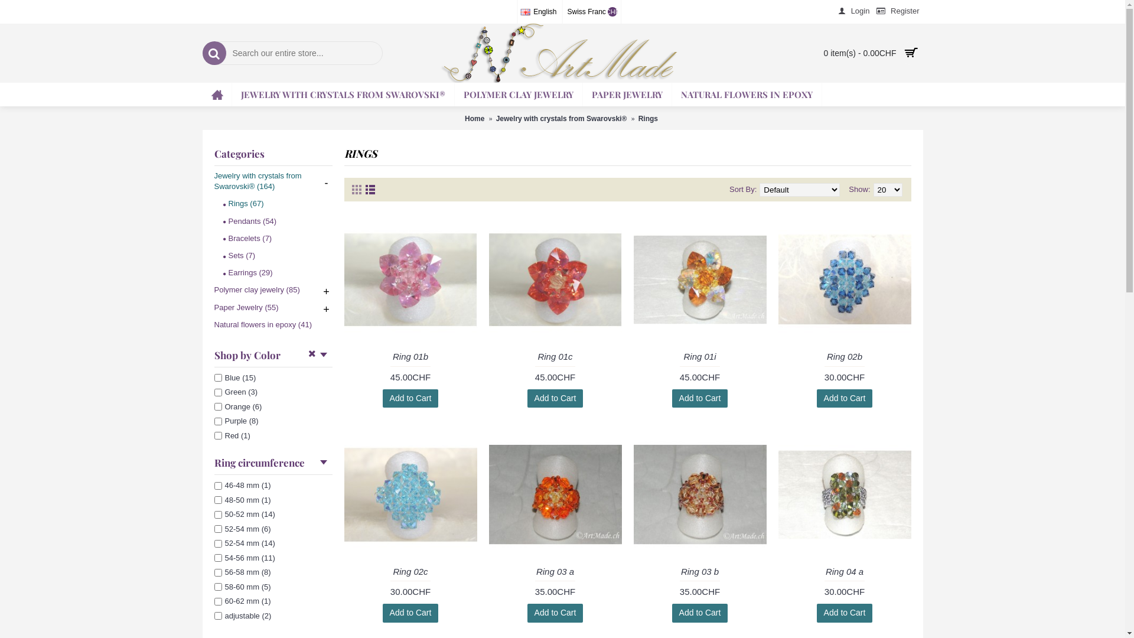  Describe the element at coordinates (747, 95) in the screenshot. I see `NATURAL FLOWERS IN EPOXY` at that location.